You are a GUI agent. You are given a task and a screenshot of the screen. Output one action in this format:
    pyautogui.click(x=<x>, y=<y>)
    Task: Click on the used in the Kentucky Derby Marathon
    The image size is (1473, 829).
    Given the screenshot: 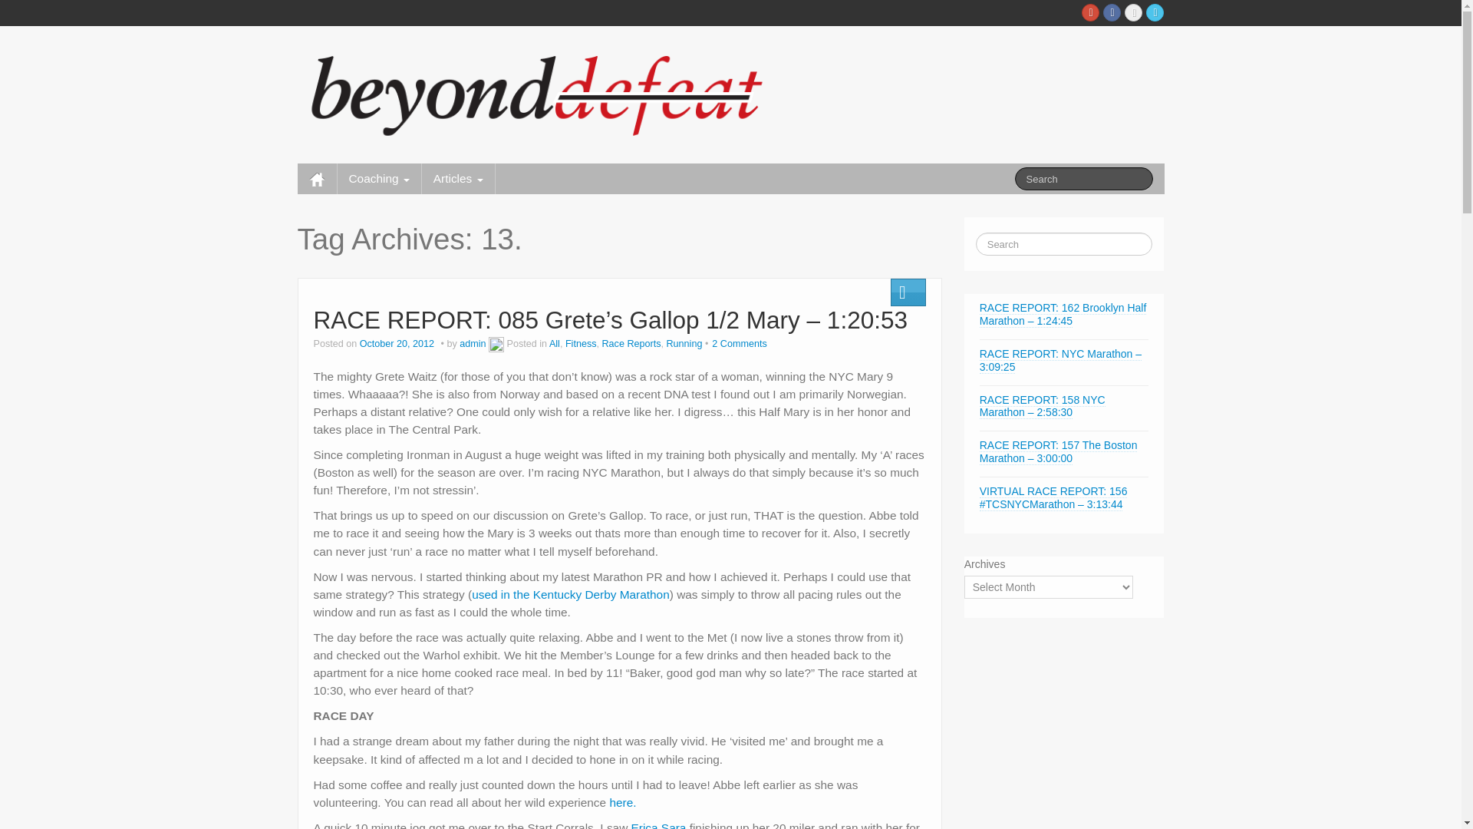 What is the action you would take?
    pyautogui.click(x=571, y=594)
    